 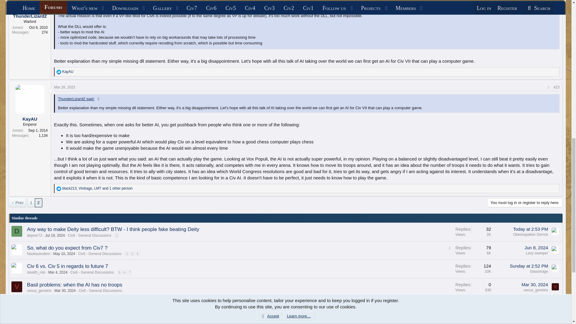 I want to click on First message reaction score: 1, so click(x=473, y=232).